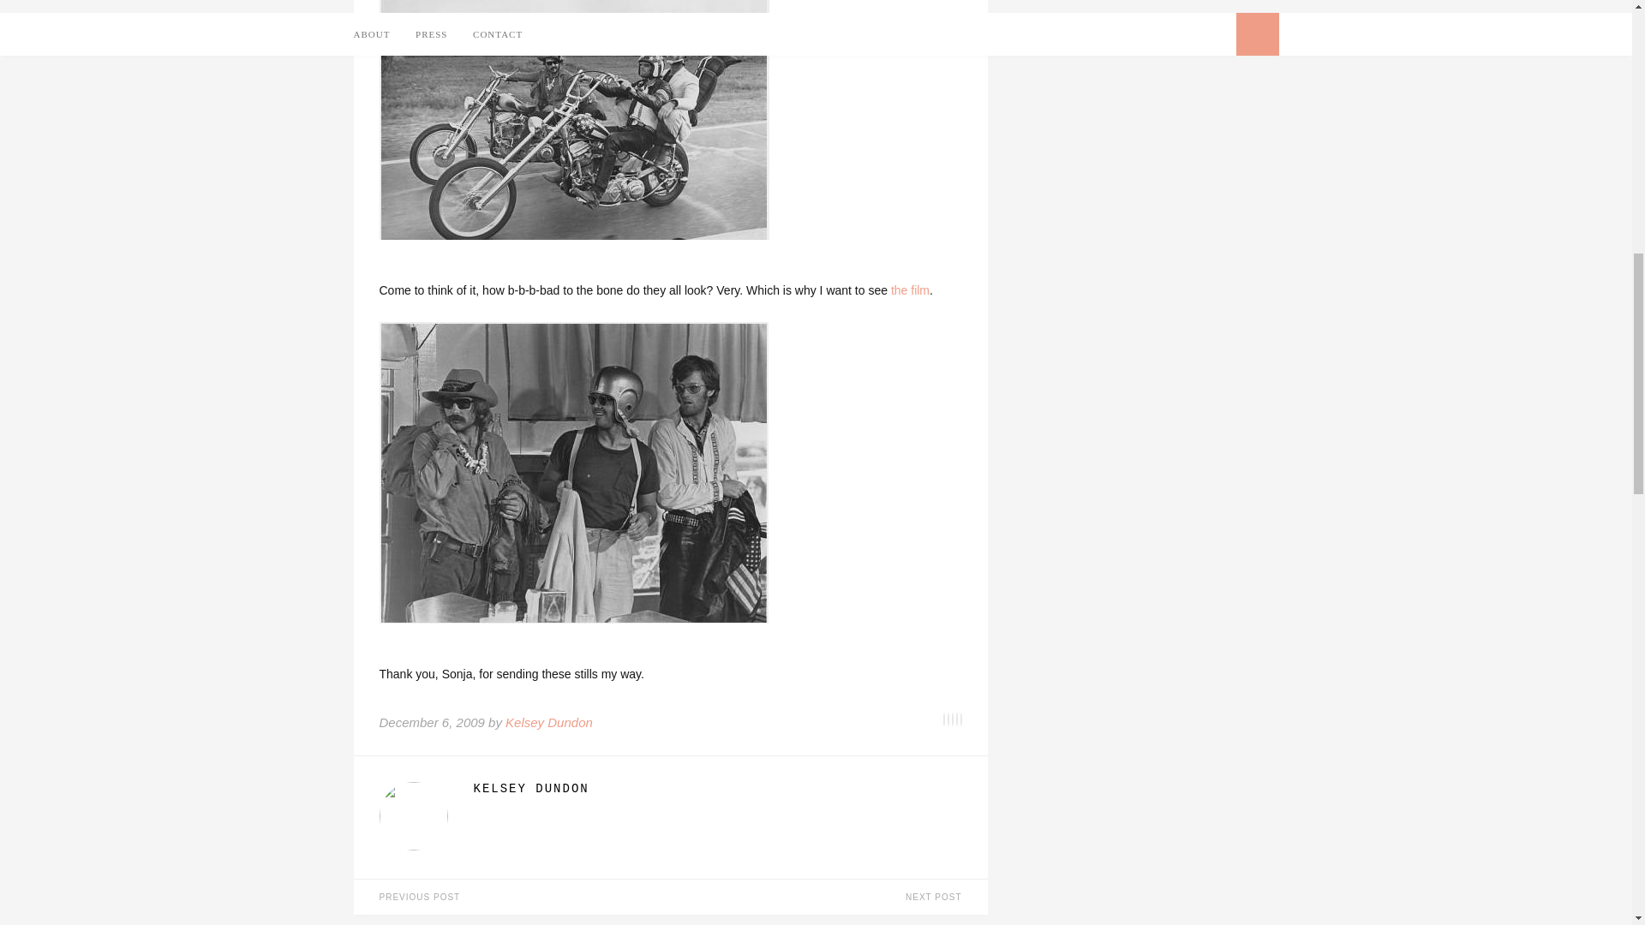 Image resolution: width=1645 pixels, height=925 pixels. What do you see at coordinates (572, 120) in the screenshot?
I see `easy-rider-movie-still` at bounding box center [572, 120].